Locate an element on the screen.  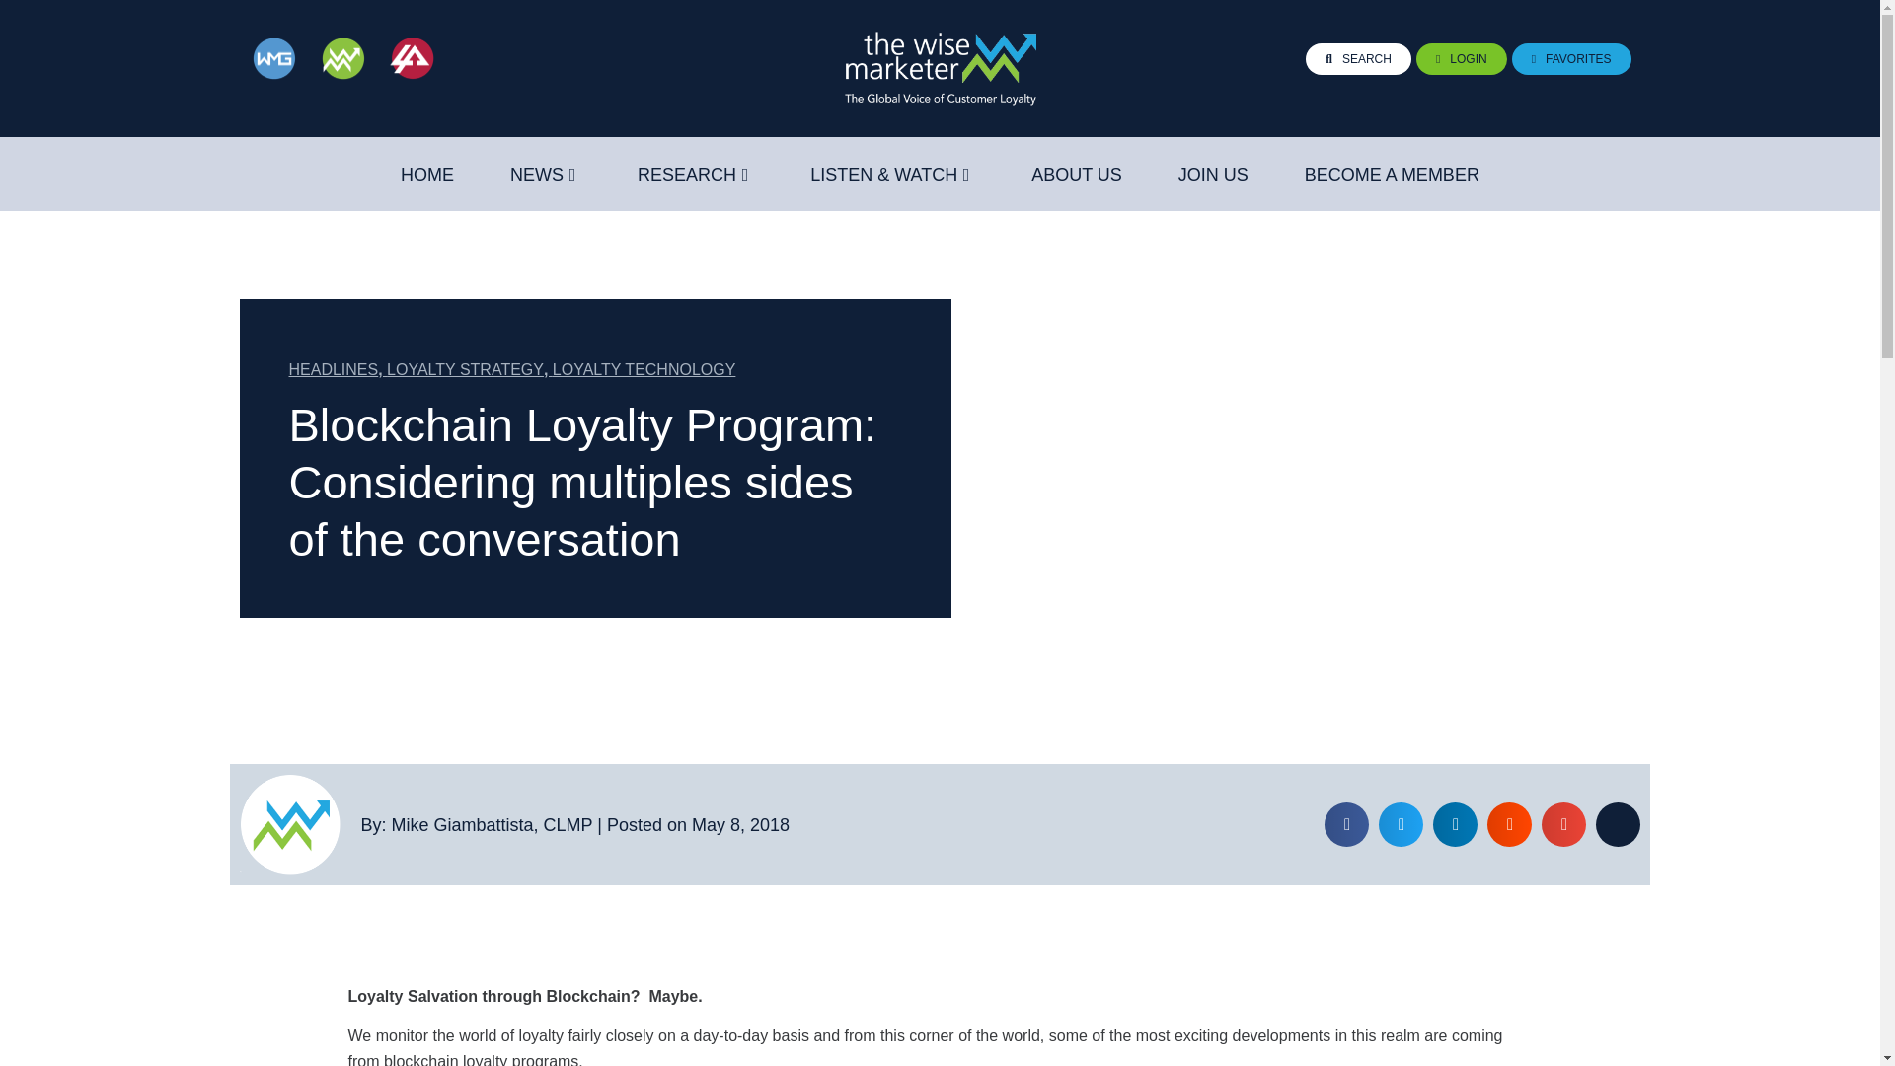
HOME is located at coordinates (426, 175).